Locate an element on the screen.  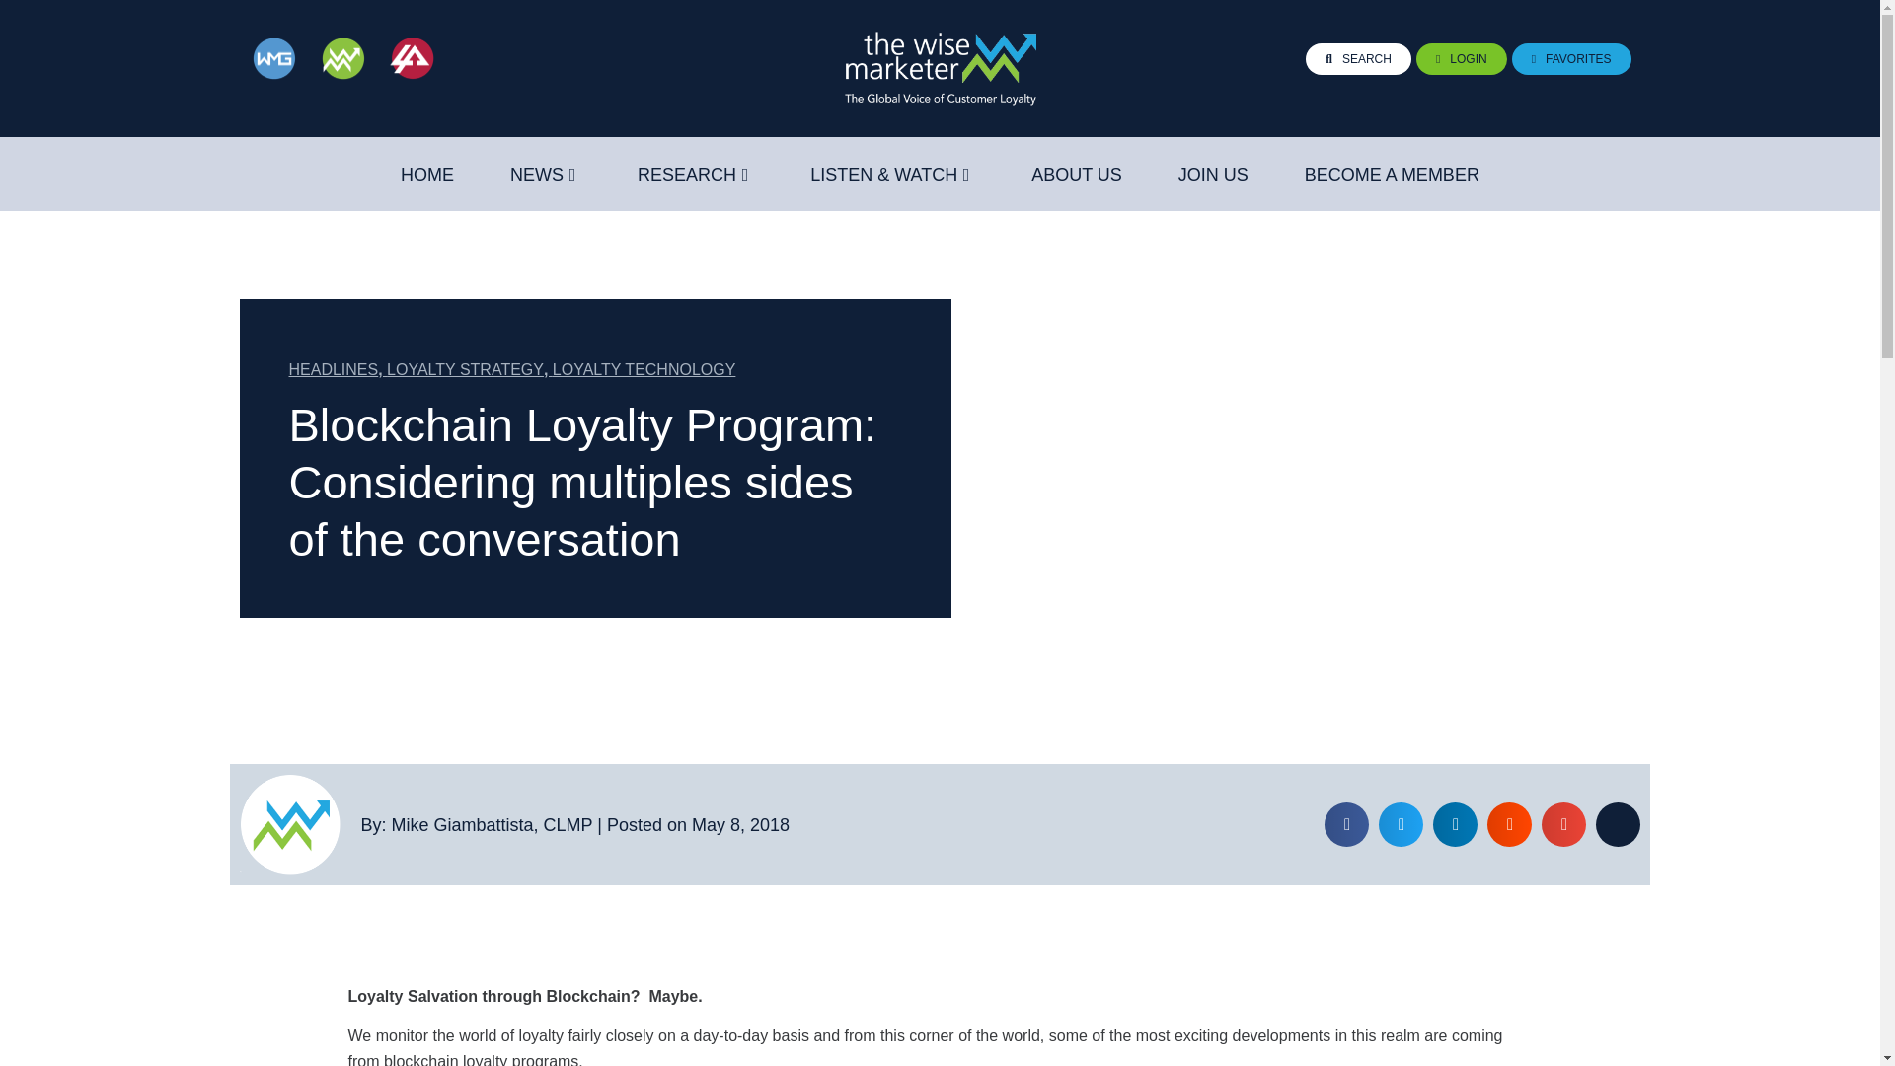
HOME is located at coordinates (426, 175).